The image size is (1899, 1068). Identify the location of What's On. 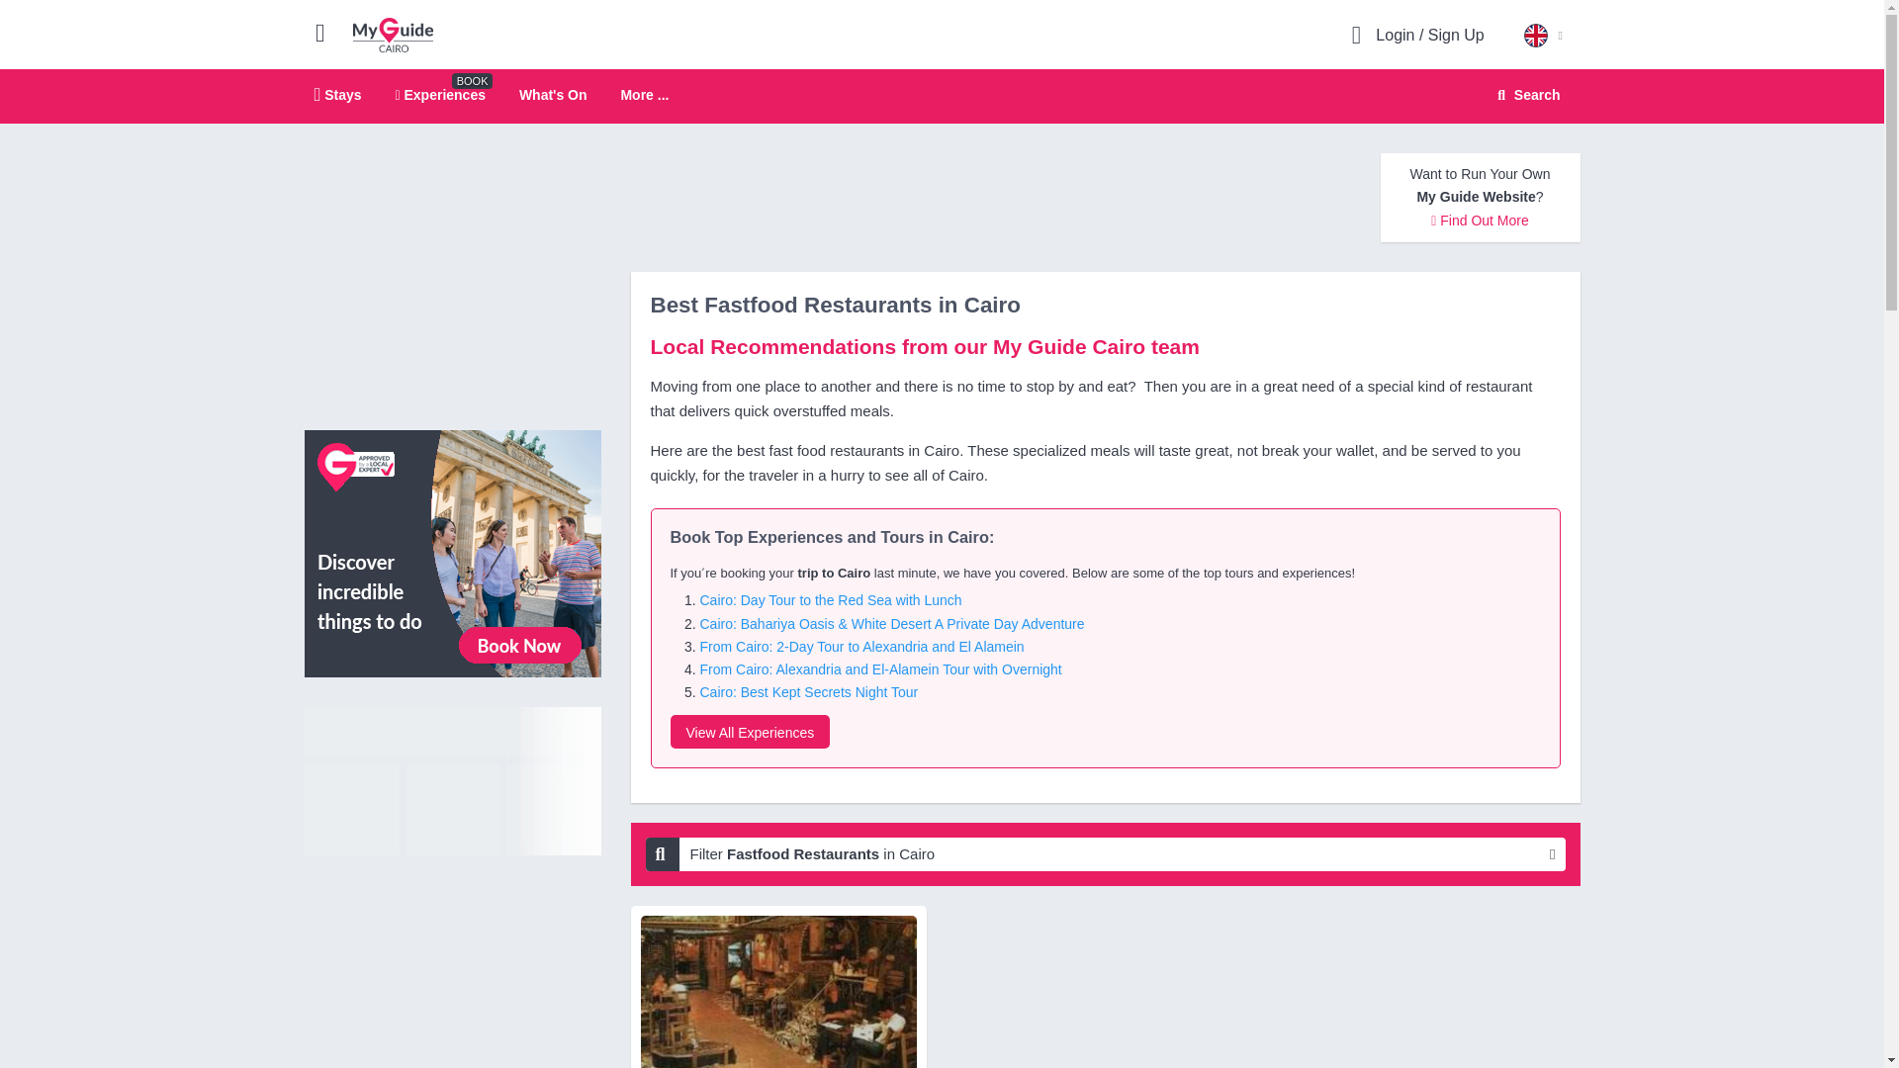
(644, 95).